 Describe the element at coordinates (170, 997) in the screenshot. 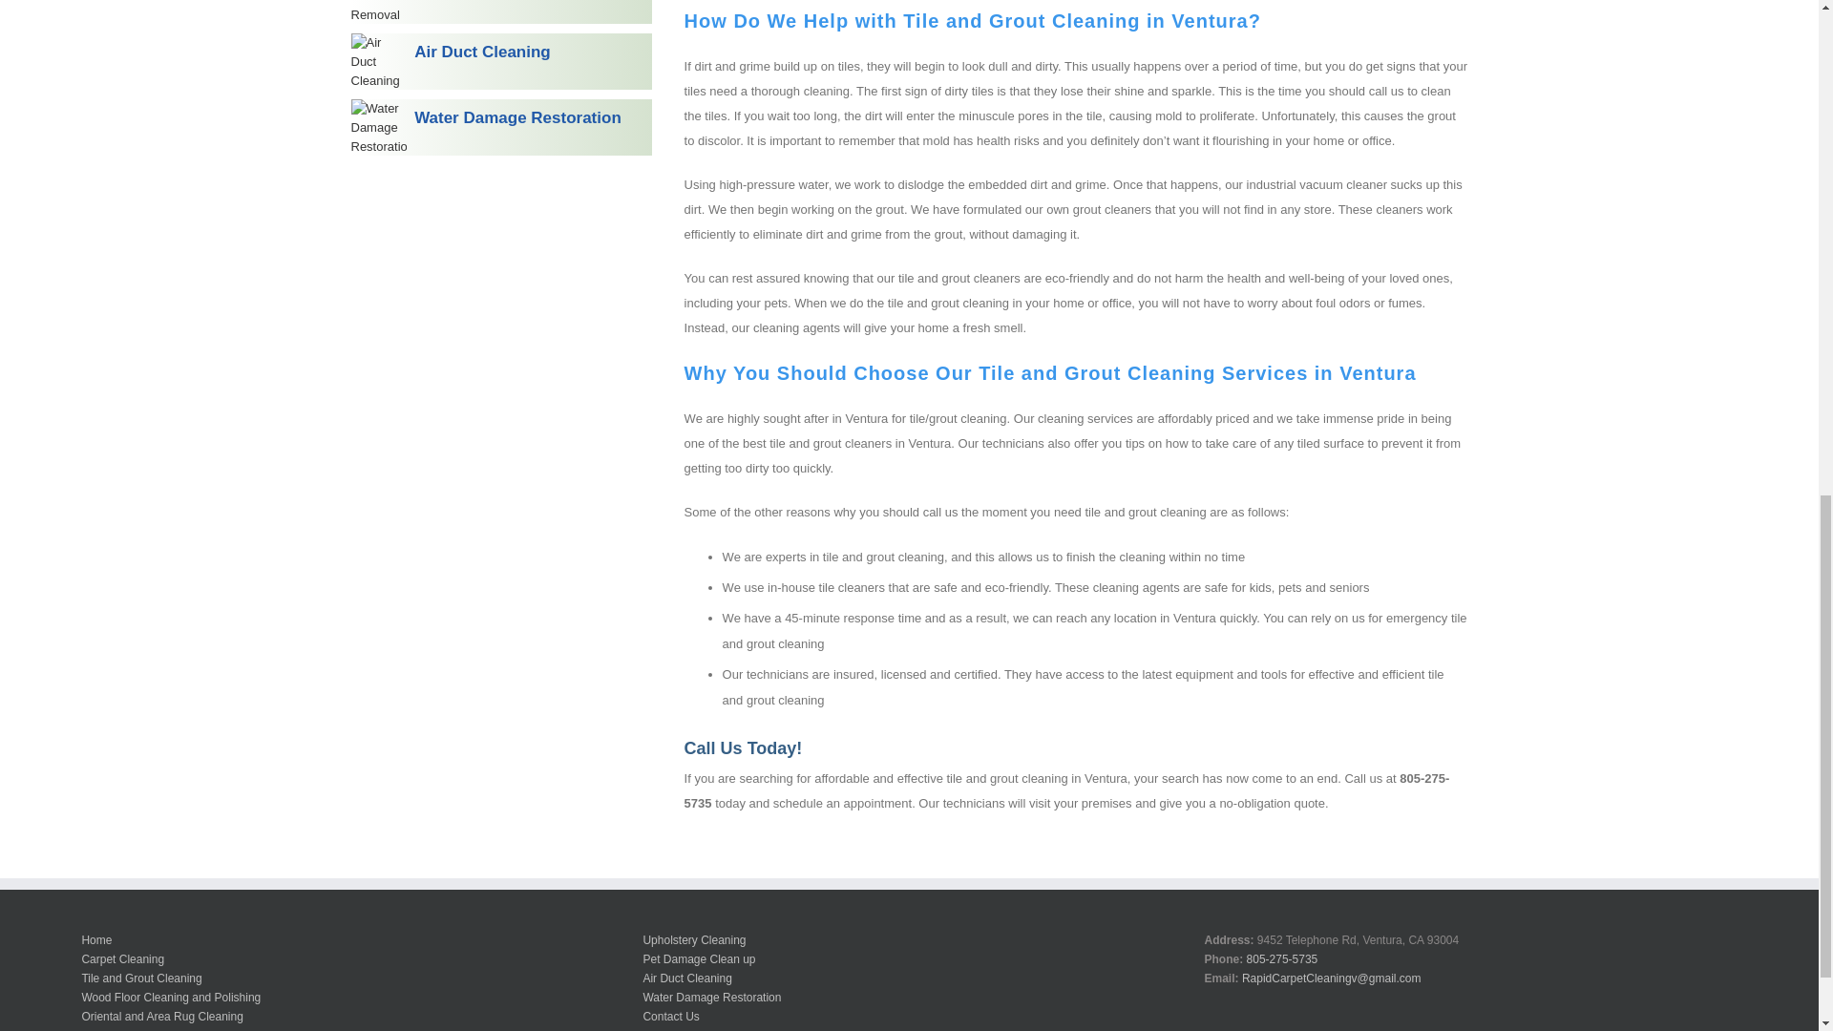

I see `Wood Floor Cleaning and Polishing` at that location.